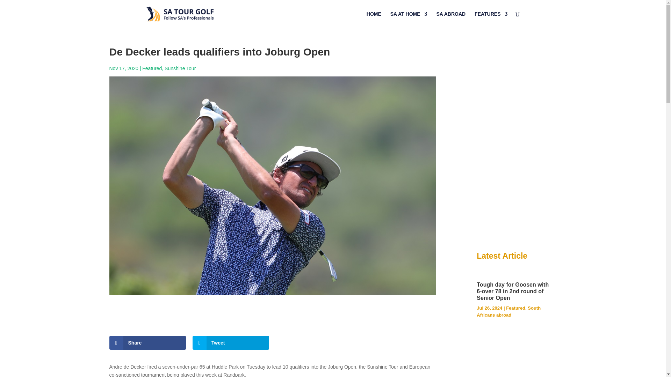  What do you see at coordinates (147, 343) in the screenshot?
I see `Share` at bounding box center [147, 343].